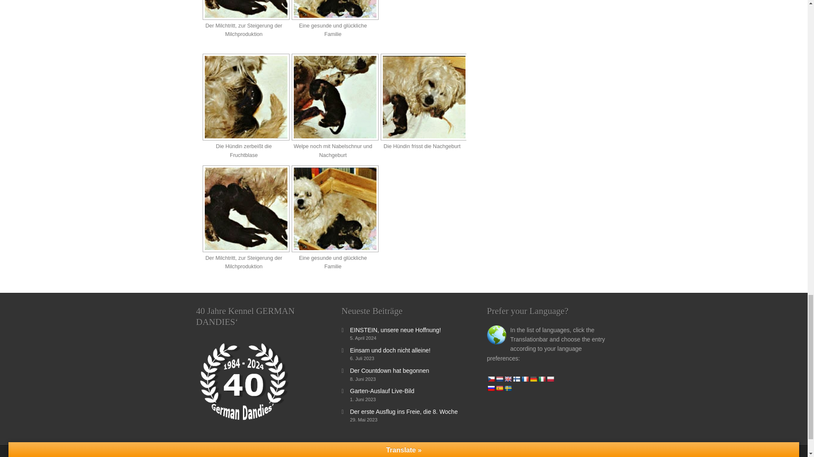 Image resolution: width=814 pixels, height=457 pixels. I want to click on Bild 3, so click(424, 97).